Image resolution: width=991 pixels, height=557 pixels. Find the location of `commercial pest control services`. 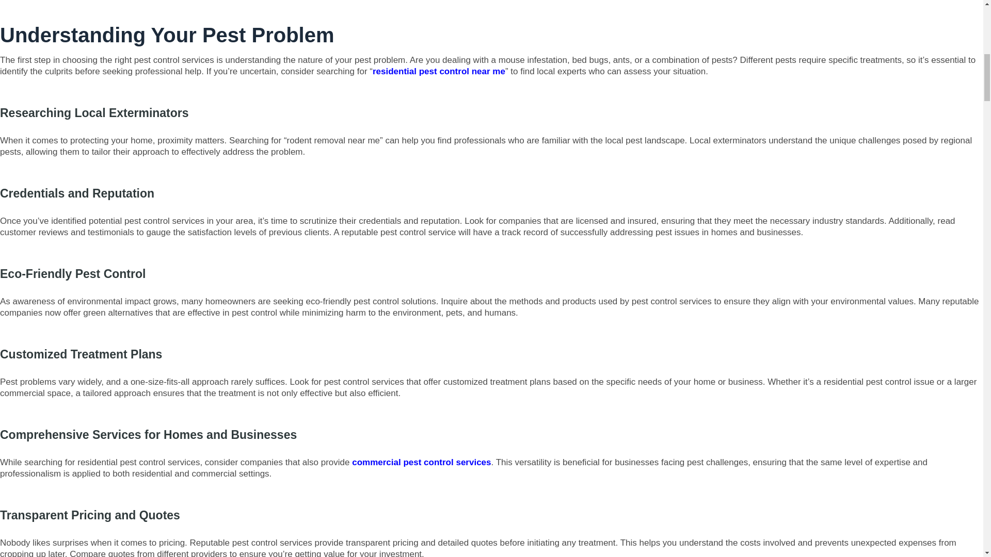

commercial pest control services is located at coordinates (421, 462).